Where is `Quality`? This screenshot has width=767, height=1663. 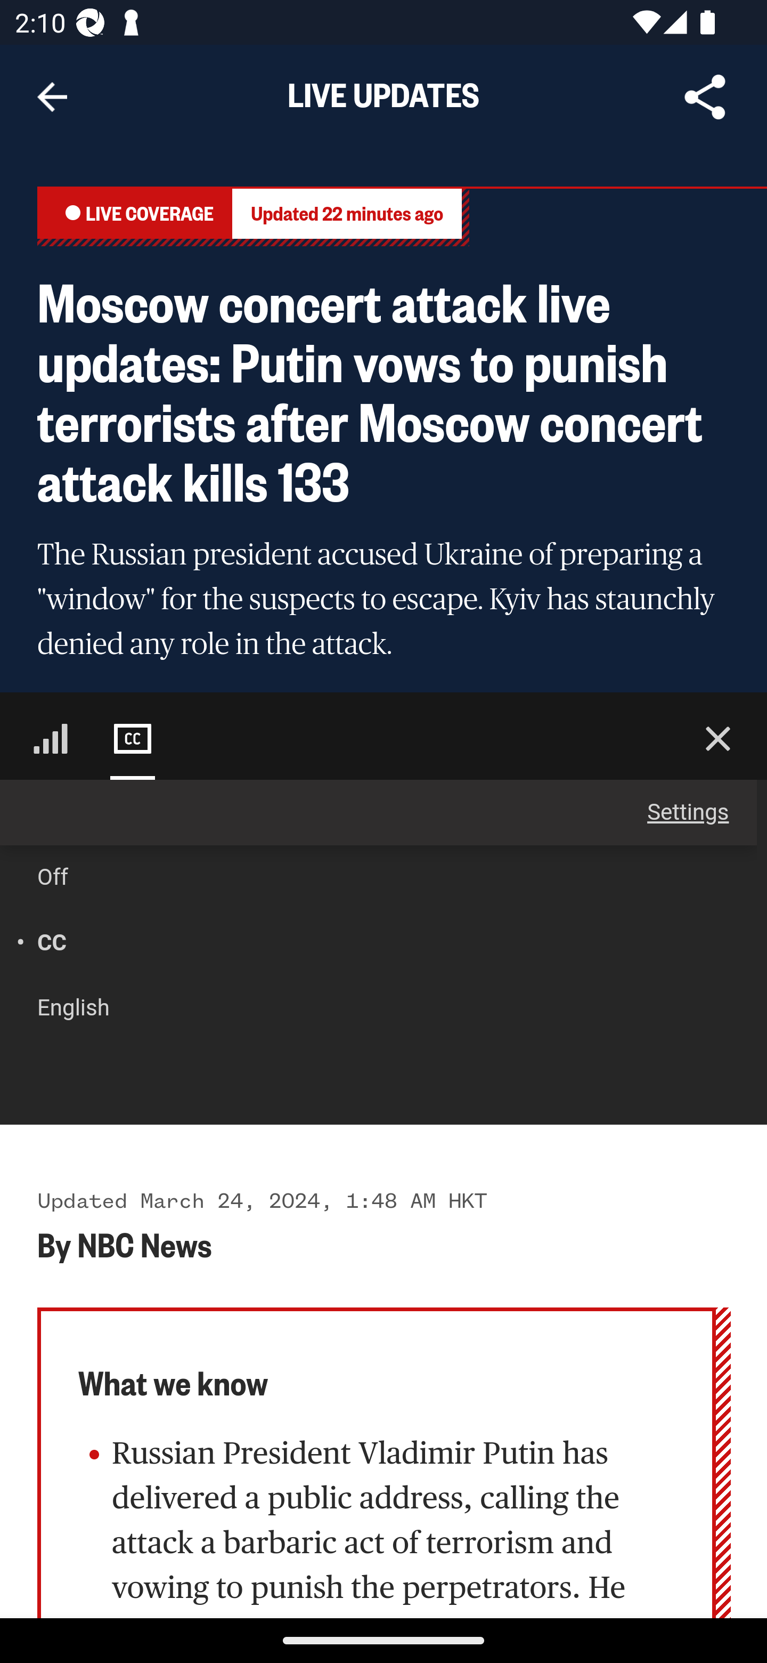 Quality is located at coordinates (50, 739).